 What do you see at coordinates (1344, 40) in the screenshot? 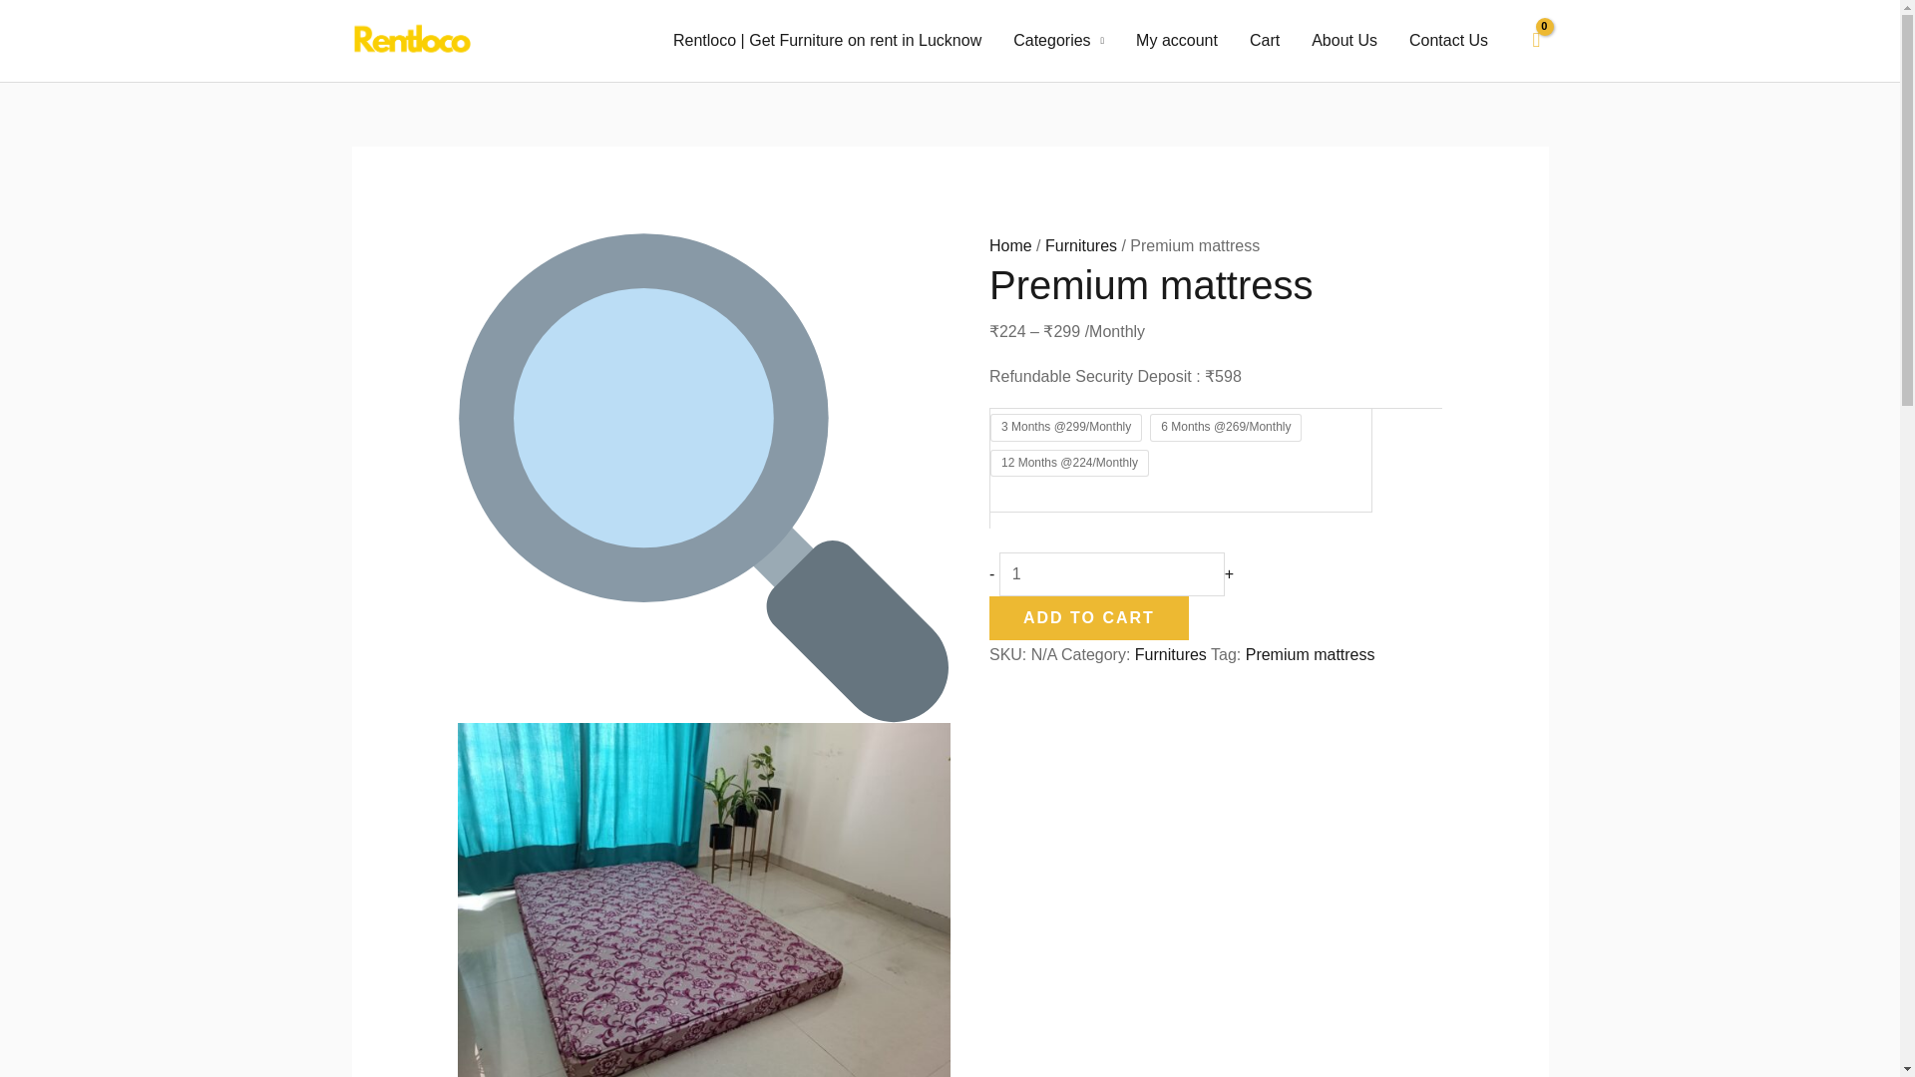
I see `About Us` at bounding box center [1344, 40].